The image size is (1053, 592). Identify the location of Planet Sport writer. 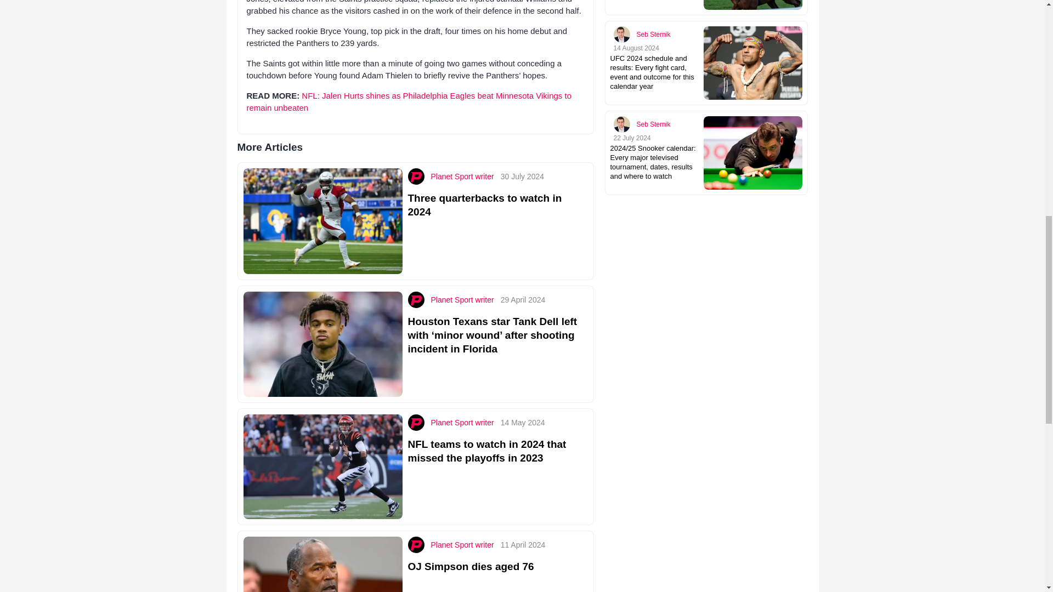
(462, 177).